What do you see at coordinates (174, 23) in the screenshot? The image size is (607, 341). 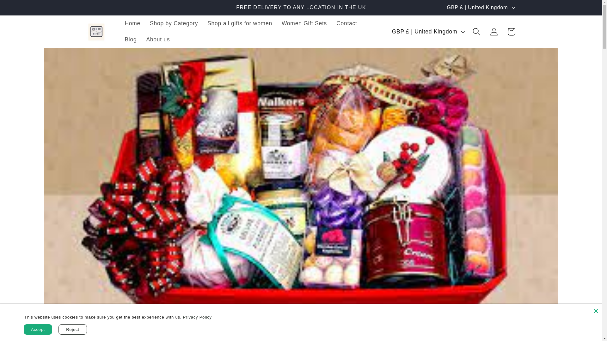 I see `Shop by Category` at bounding box center [174, 23].